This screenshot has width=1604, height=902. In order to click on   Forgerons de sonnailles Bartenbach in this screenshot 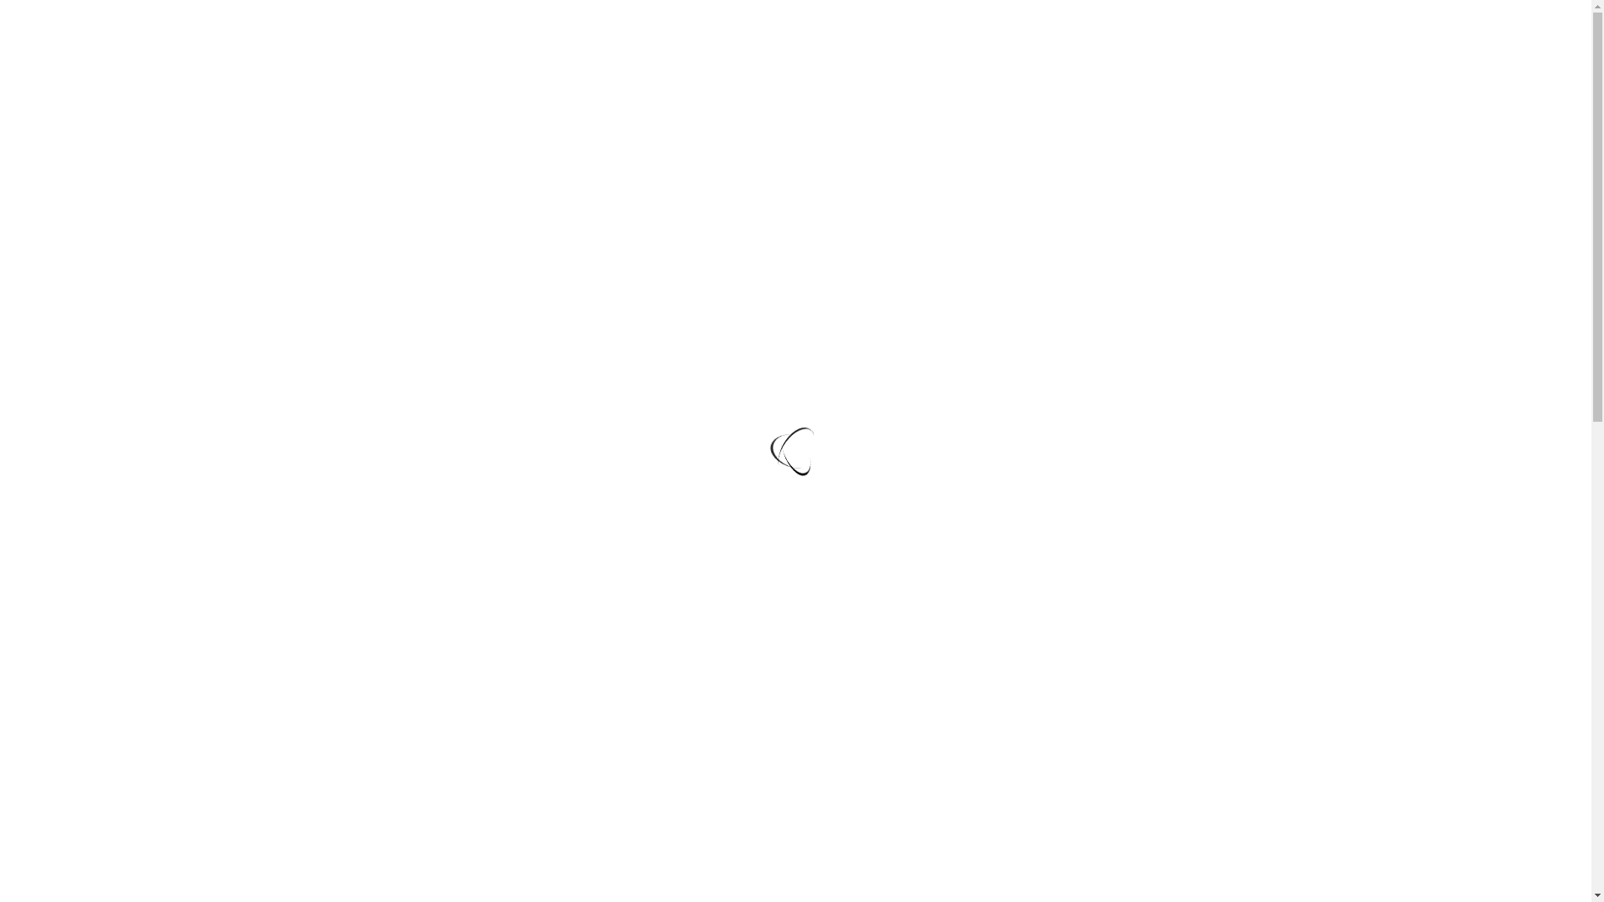, I will do `click(553, 23)`.